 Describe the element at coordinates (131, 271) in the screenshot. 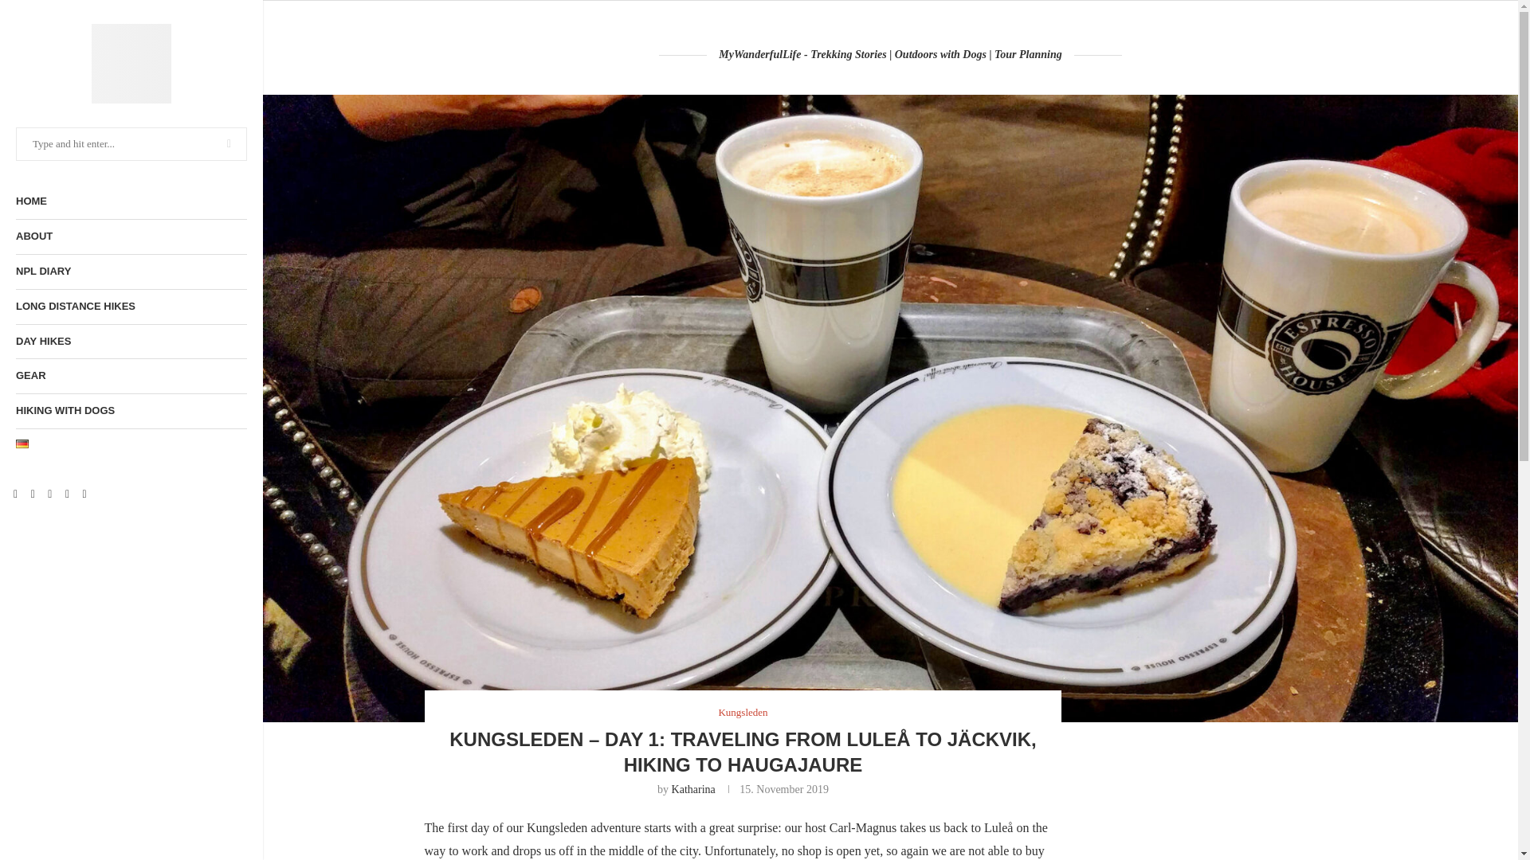

I see `NPL DIARY` at that location.